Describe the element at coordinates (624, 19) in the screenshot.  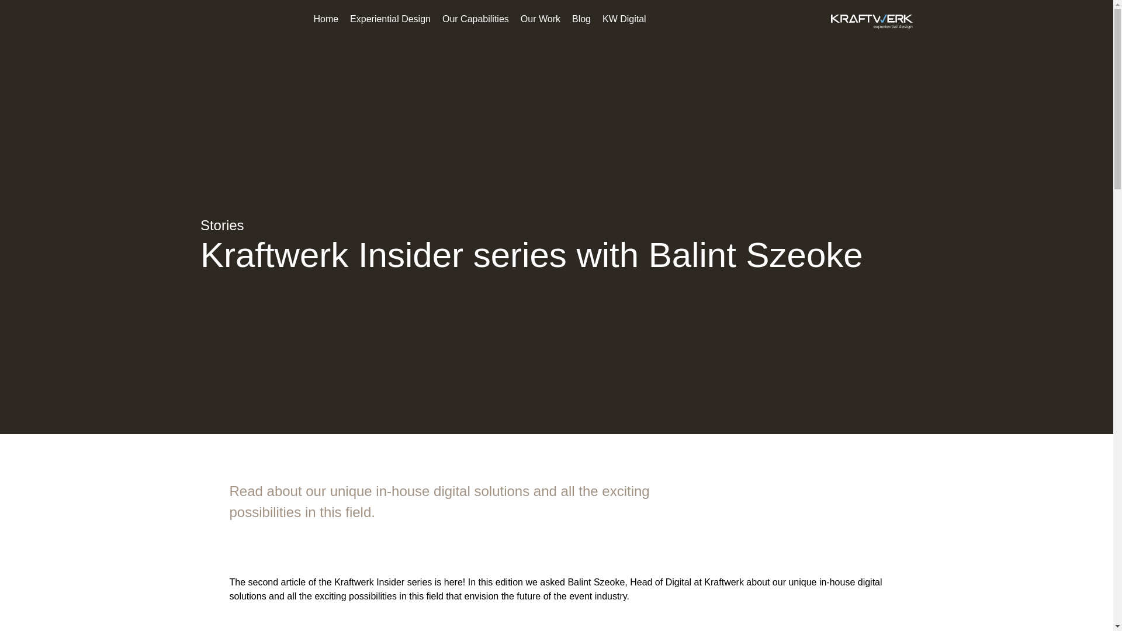
I see `KW Digital` at that location.